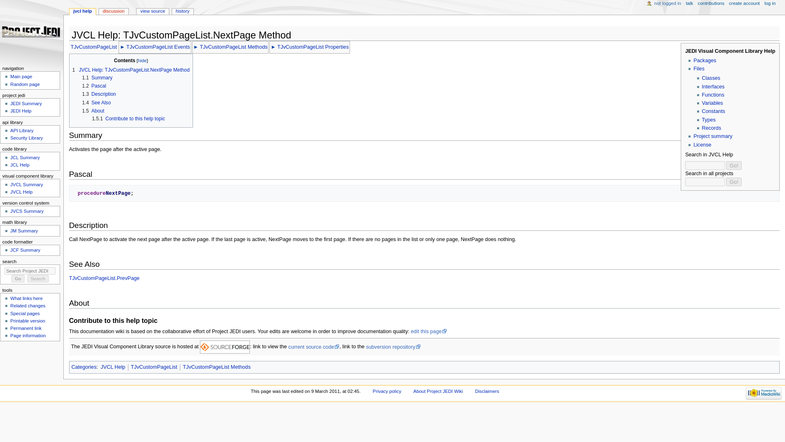 The height and width of the screenshot is (442, 785). What do you see at coordinates (217, 367) in the screenshot?
I see `TJvCustomPageList Methods` at bounding box center [217, 367].